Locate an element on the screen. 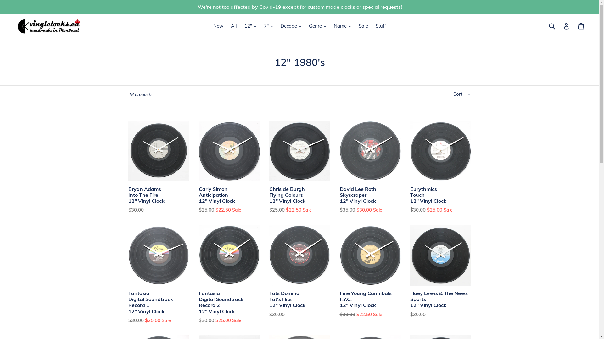 This screenshot has height=339, width=604. Submit is located at coordinates (552, 26).